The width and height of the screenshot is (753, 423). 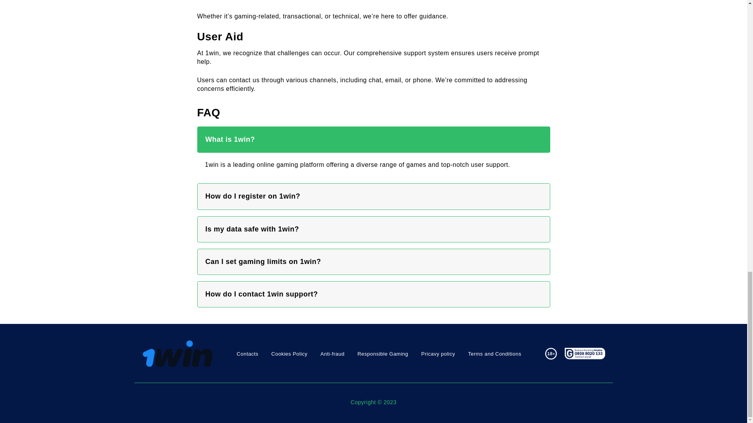 What do you see at coordinates (438, 354) in the screenshot?
I see `Pricavy policy` at bounding box center [438, 354].